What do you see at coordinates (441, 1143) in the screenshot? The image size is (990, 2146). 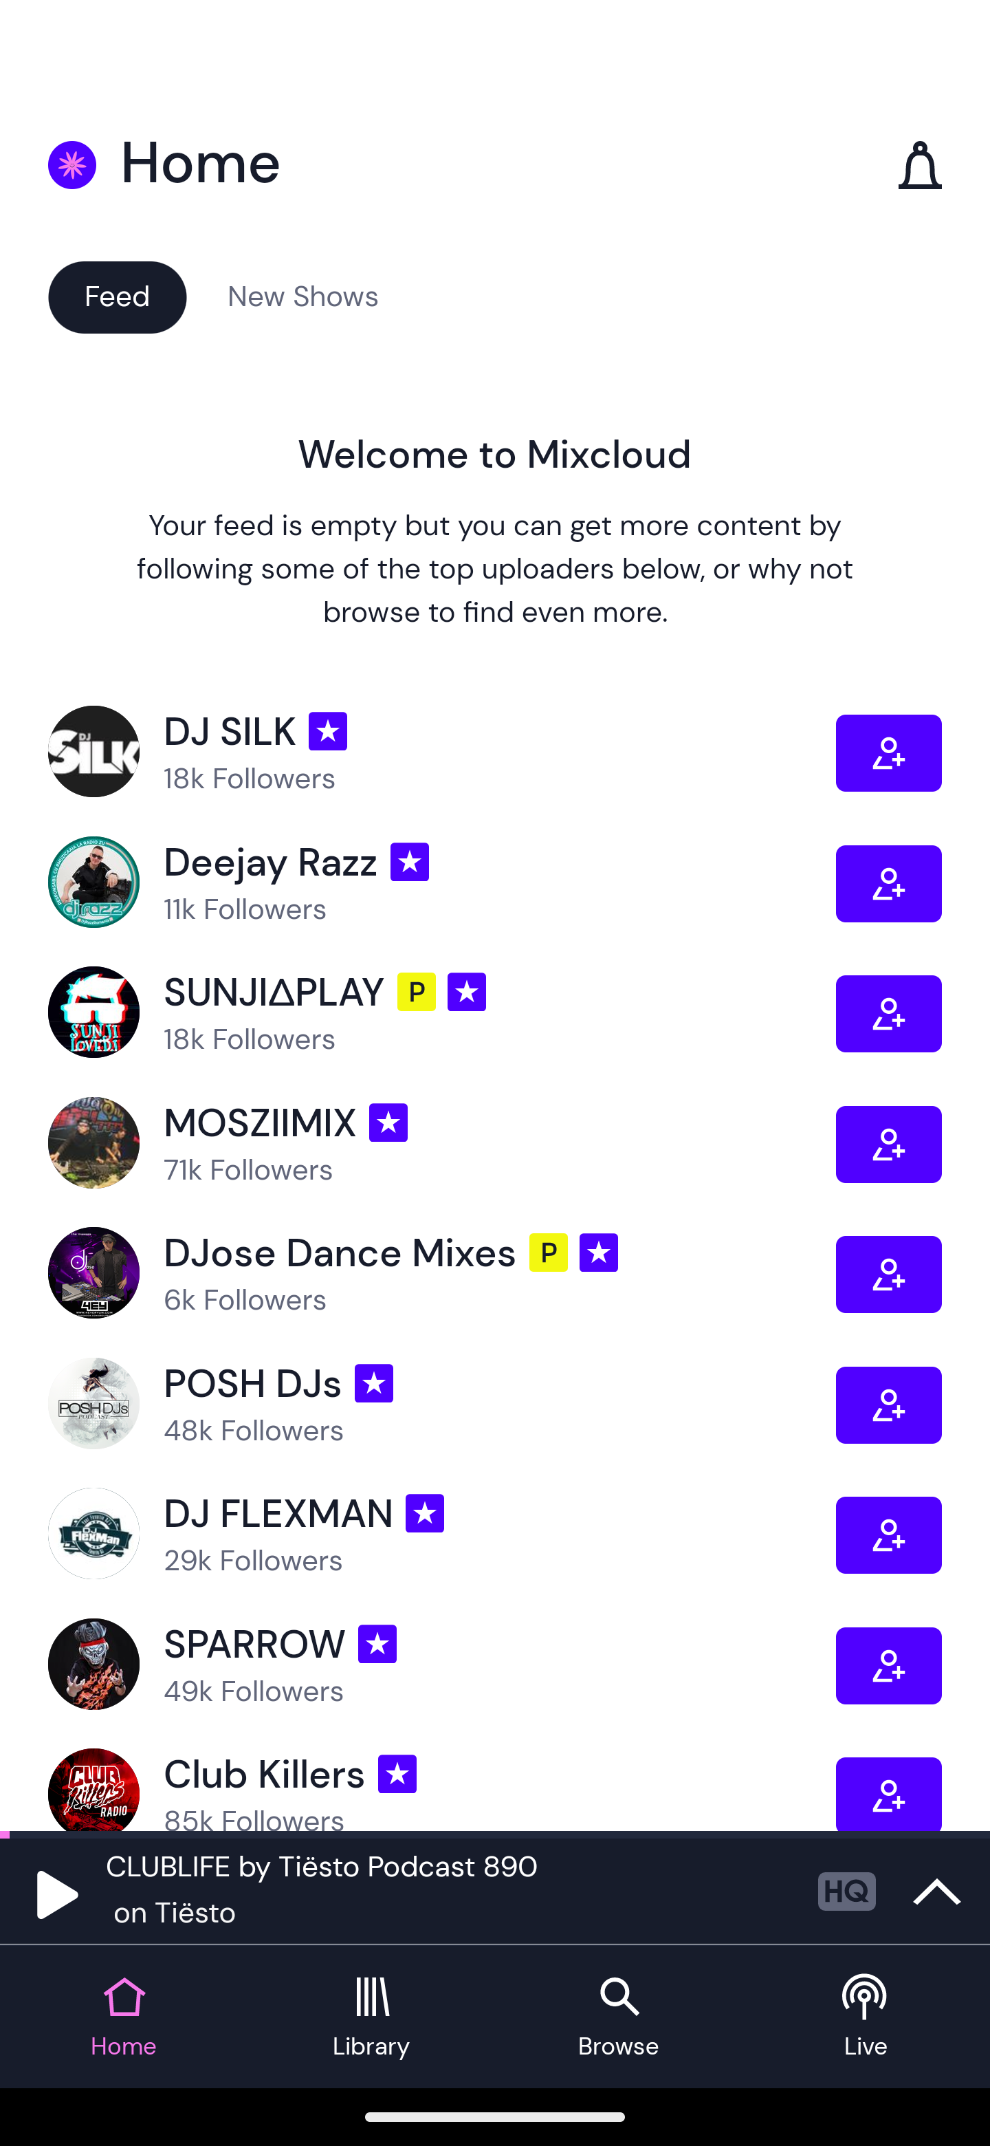 I see `MOSZIIMIX, 71k Followers MOSZIIMIX 71k Followers` at bounding box center [441, 1143].